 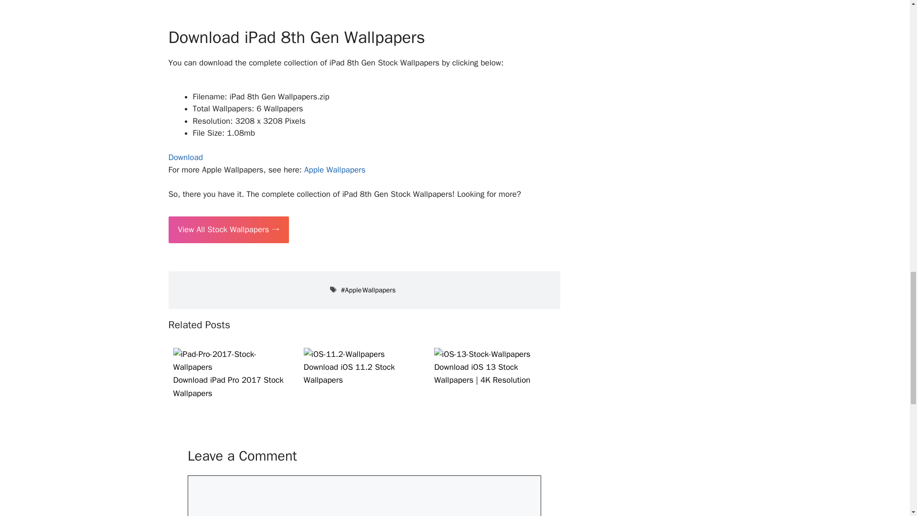 I want to click on Apple Wallpapers, so click(x=334, y=170).